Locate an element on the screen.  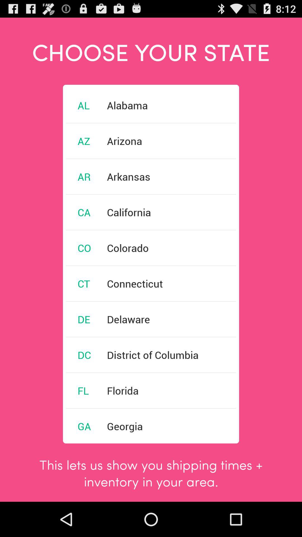
launch de is located at coordinates (84, 319).